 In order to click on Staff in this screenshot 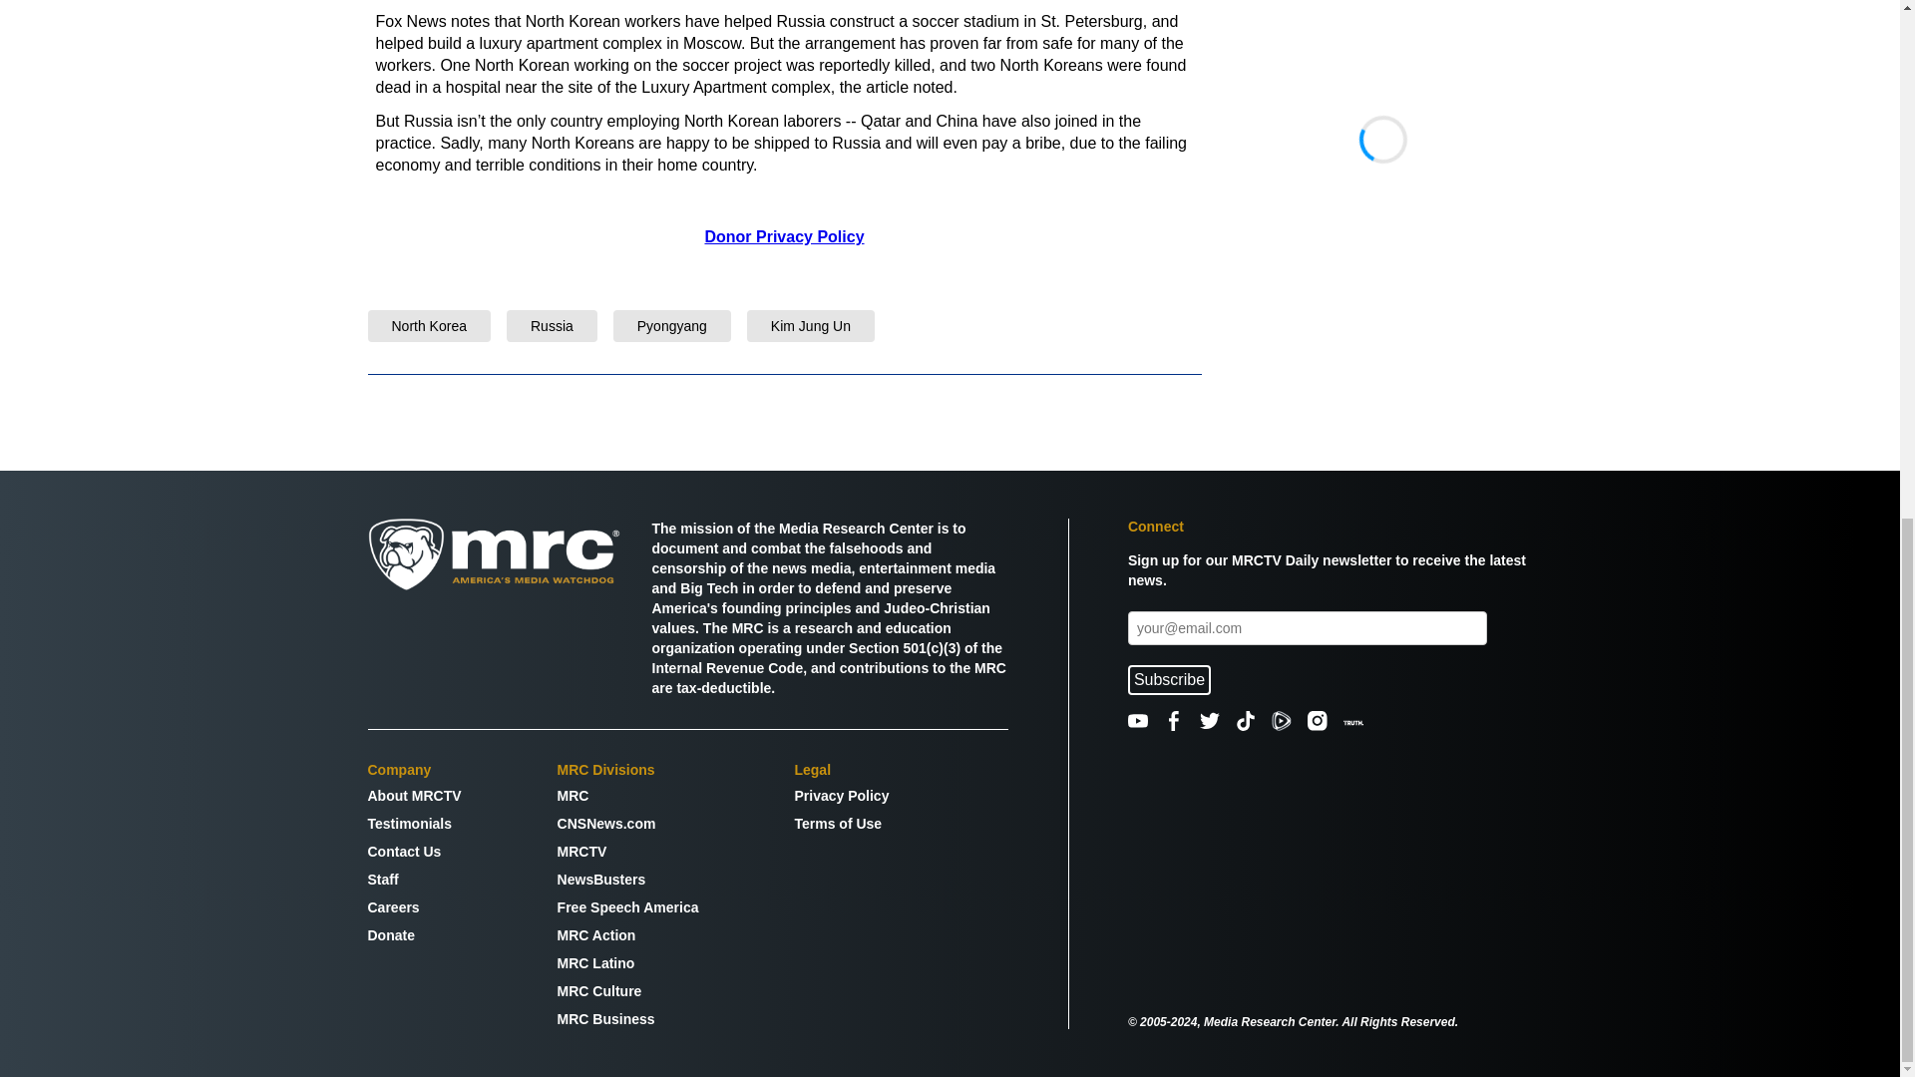, I will do `click(414, 880)`.